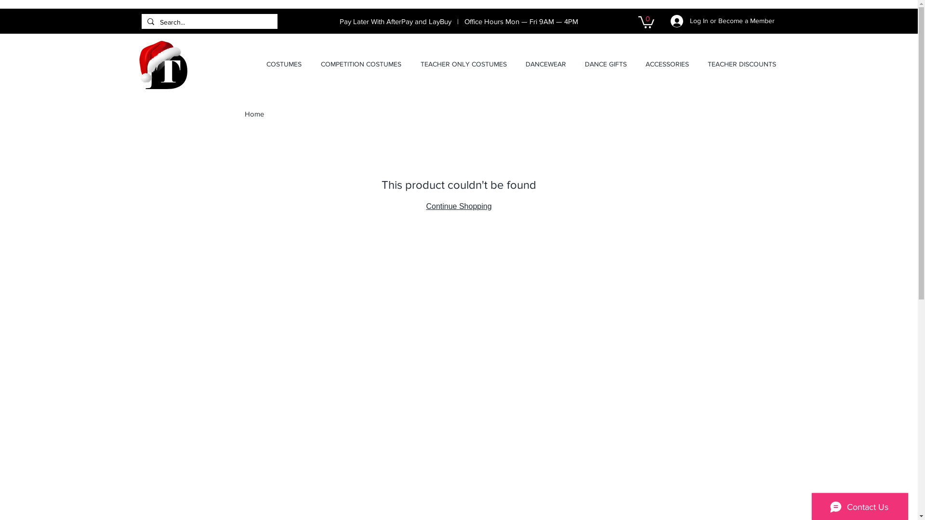 The width and height of the screenshot is (925, 520). What do you see at coordinates (667, 64) in the screenshot?
I see `ACCESSORIES` at bounding box center [667, 64].